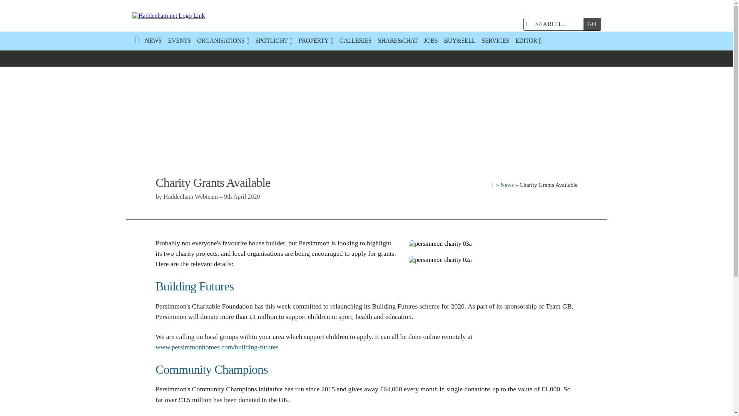 The image size is (739, 416). I want to click on EVENTS, so click(179, 41).